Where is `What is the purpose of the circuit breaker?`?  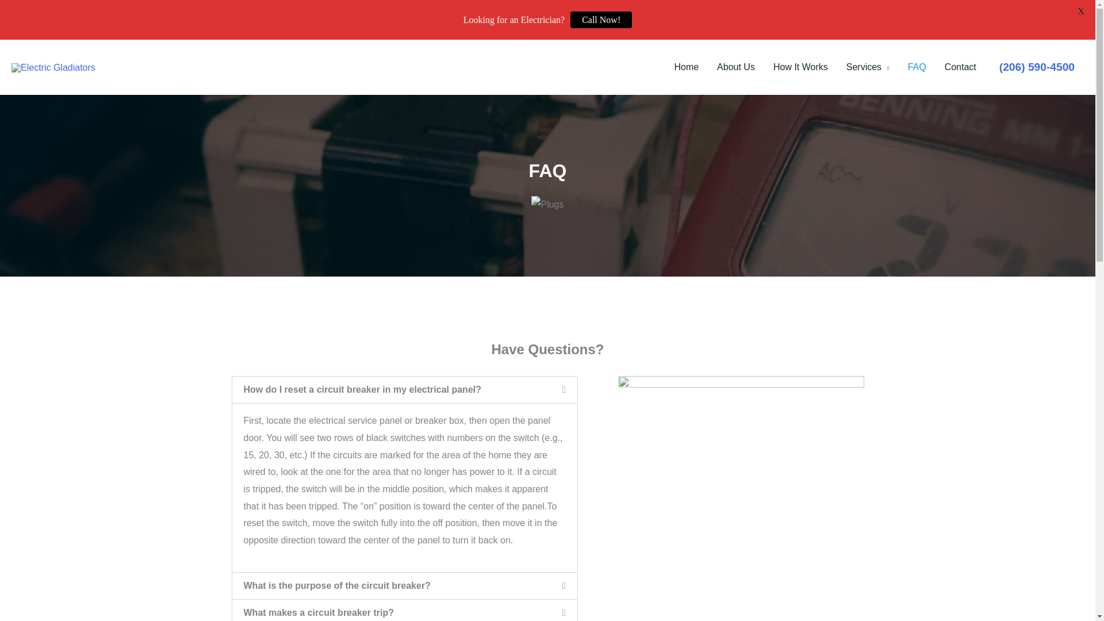
What is the purpose of the circuit breaker? is located at coordinates (337, 585).